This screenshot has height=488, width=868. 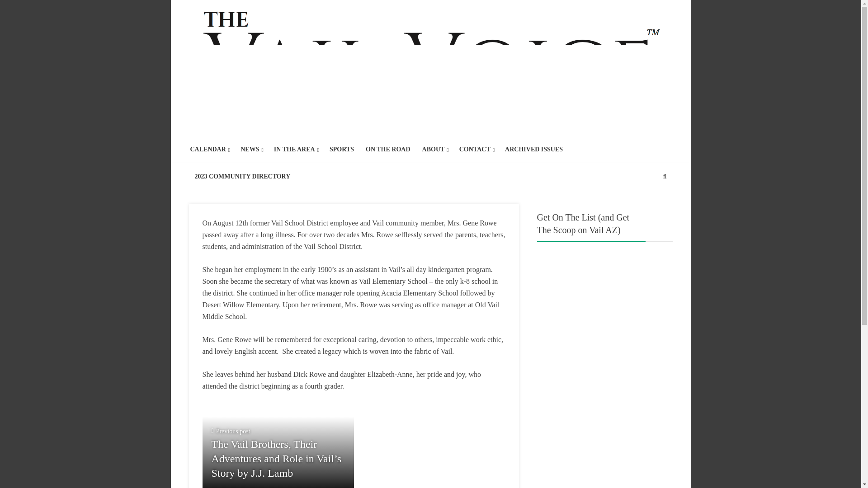 I want to click on 2023 COMMUNITY DIRECTORY, so click(x=242, y=176).